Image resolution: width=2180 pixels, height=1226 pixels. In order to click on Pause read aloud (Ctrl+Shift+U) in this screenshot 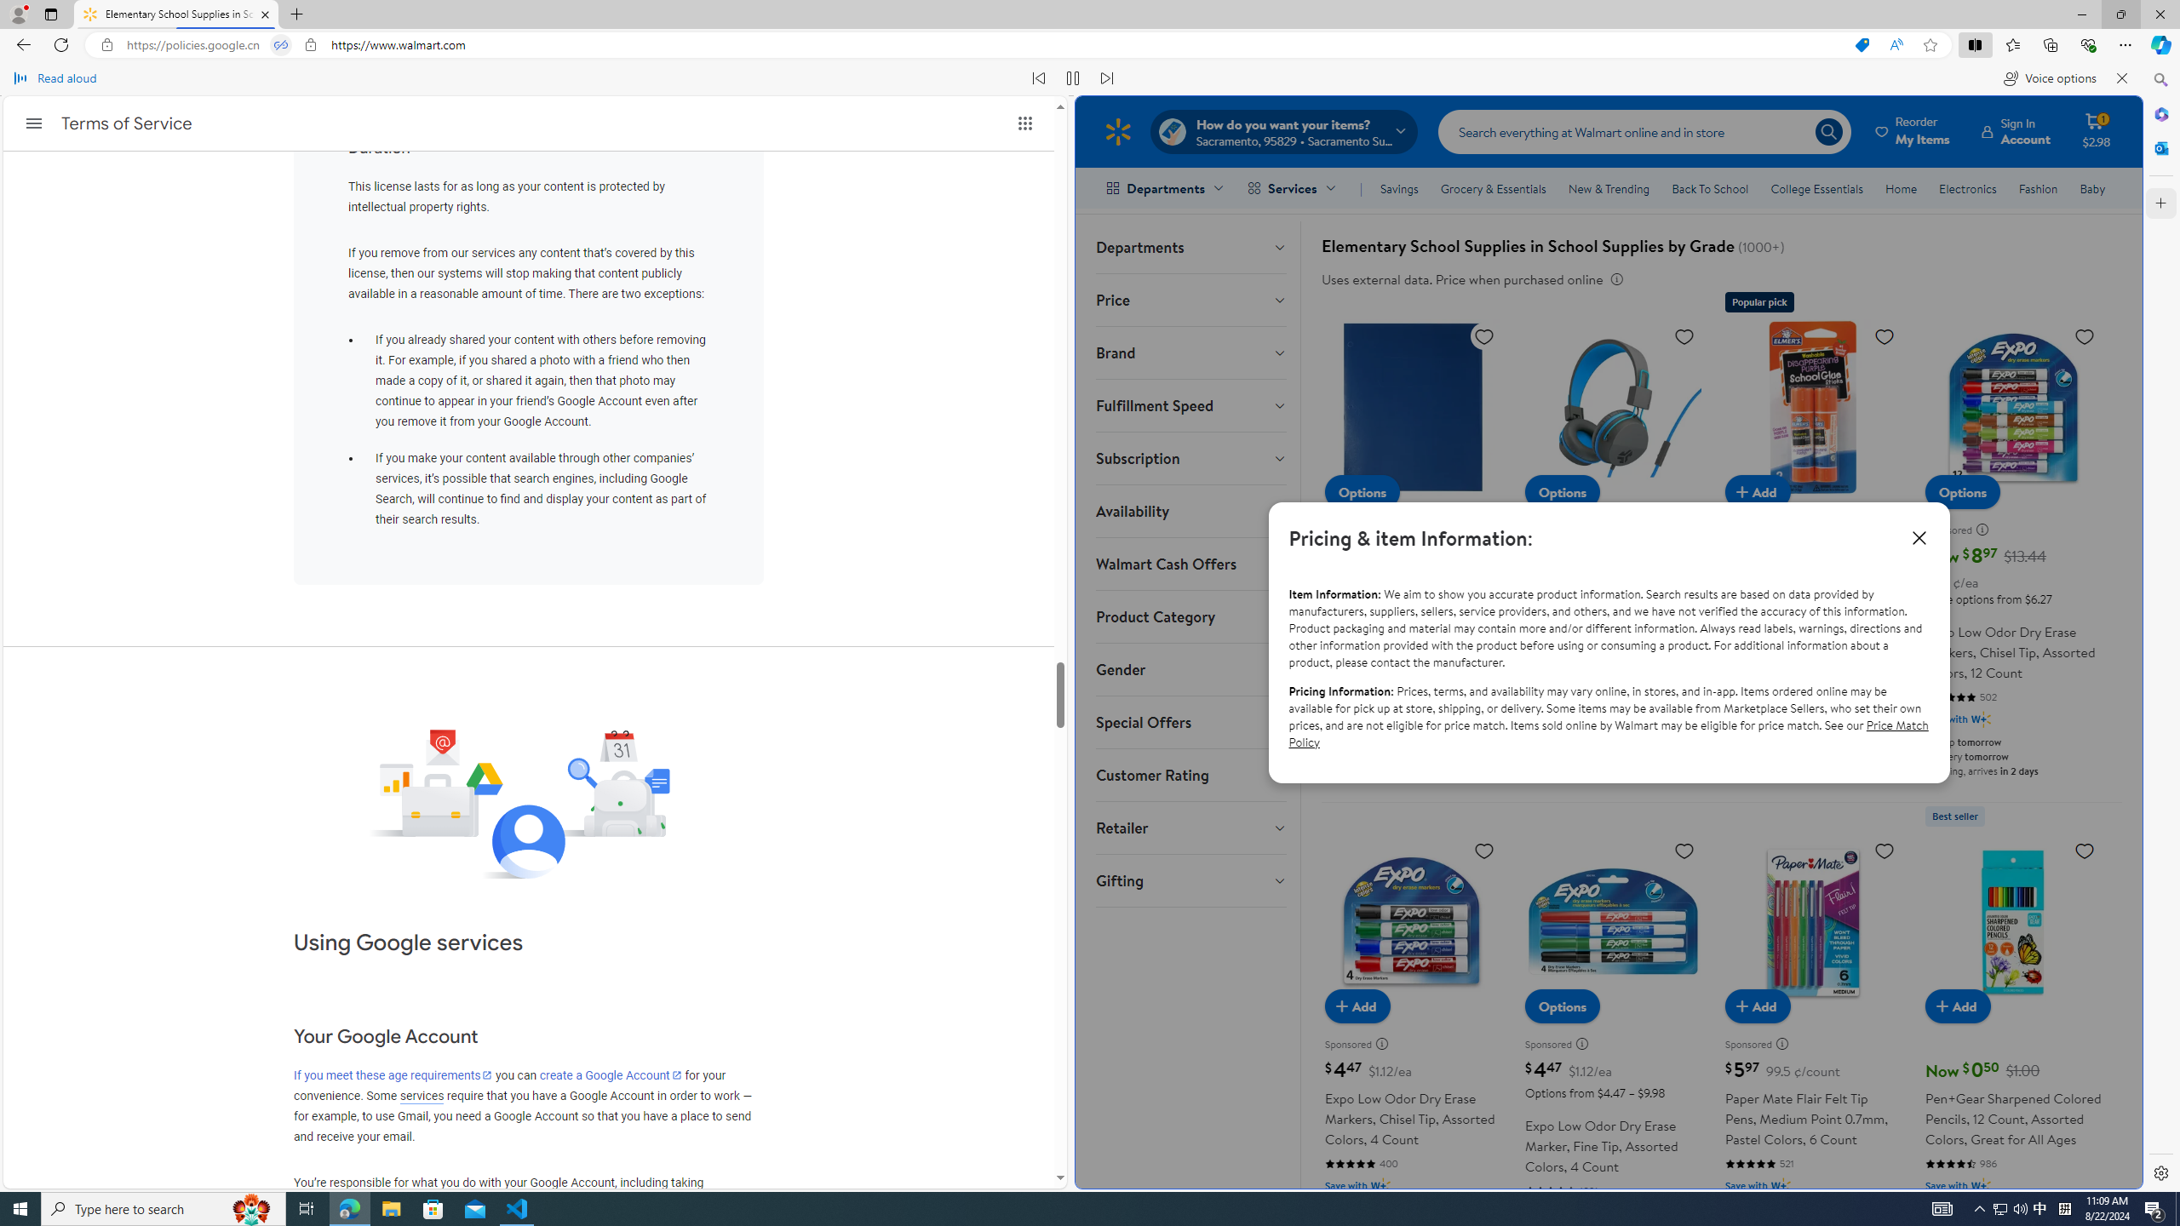, I will do `click(1073, 78)`.